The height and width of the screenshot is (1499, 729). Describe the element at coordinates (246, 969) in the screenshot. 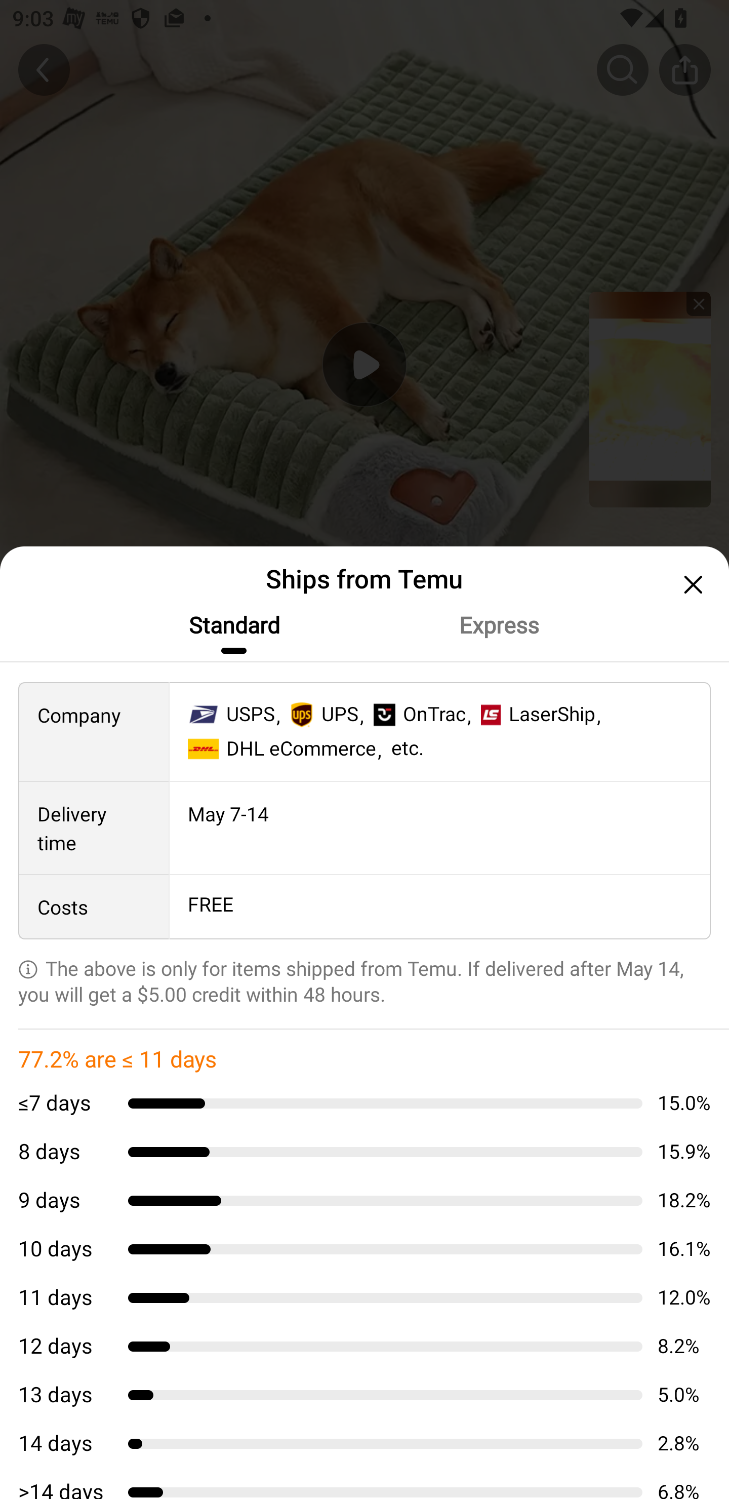

I see `￼ ￼ ￼ 4 interest-free biweekly installments` at that location.